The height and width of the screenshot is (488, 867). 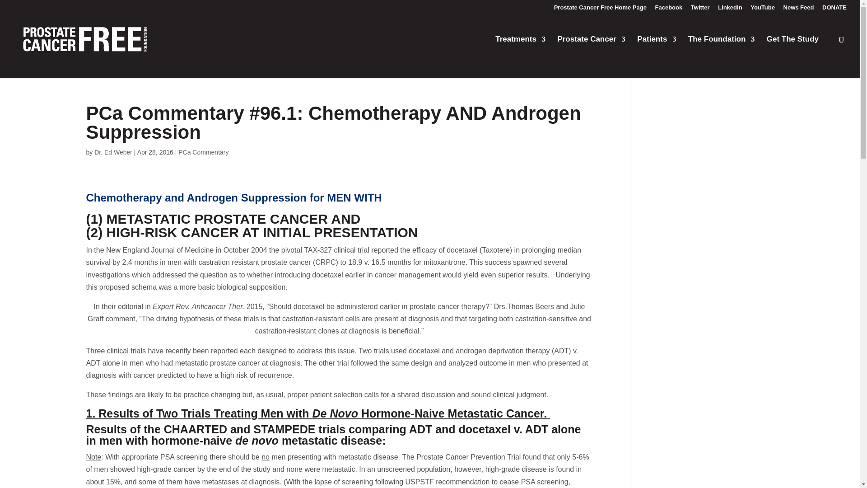 I want to click on News Feed, so click(x=798, y=9).